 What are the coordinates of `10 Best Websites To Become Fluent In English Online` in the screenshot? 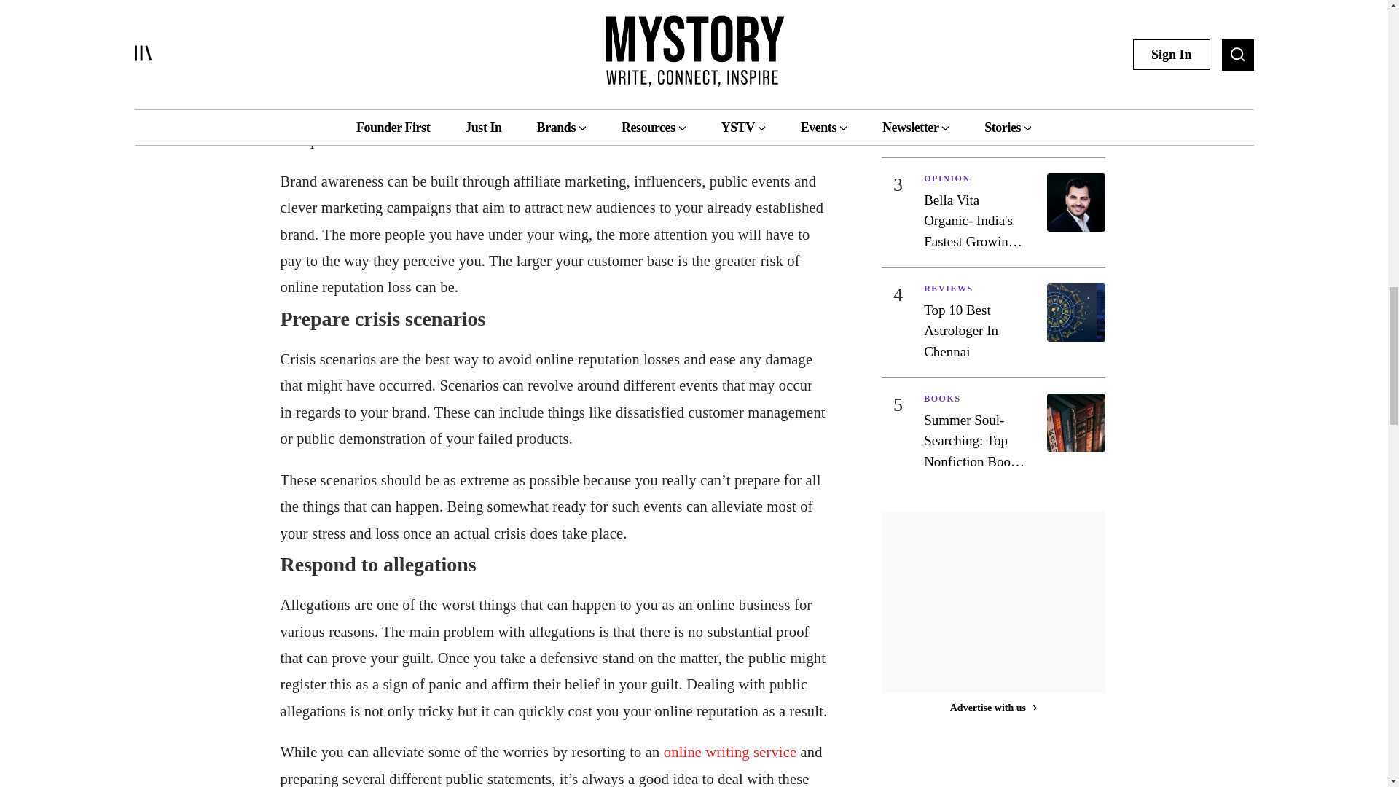 It's located at (974, 111).